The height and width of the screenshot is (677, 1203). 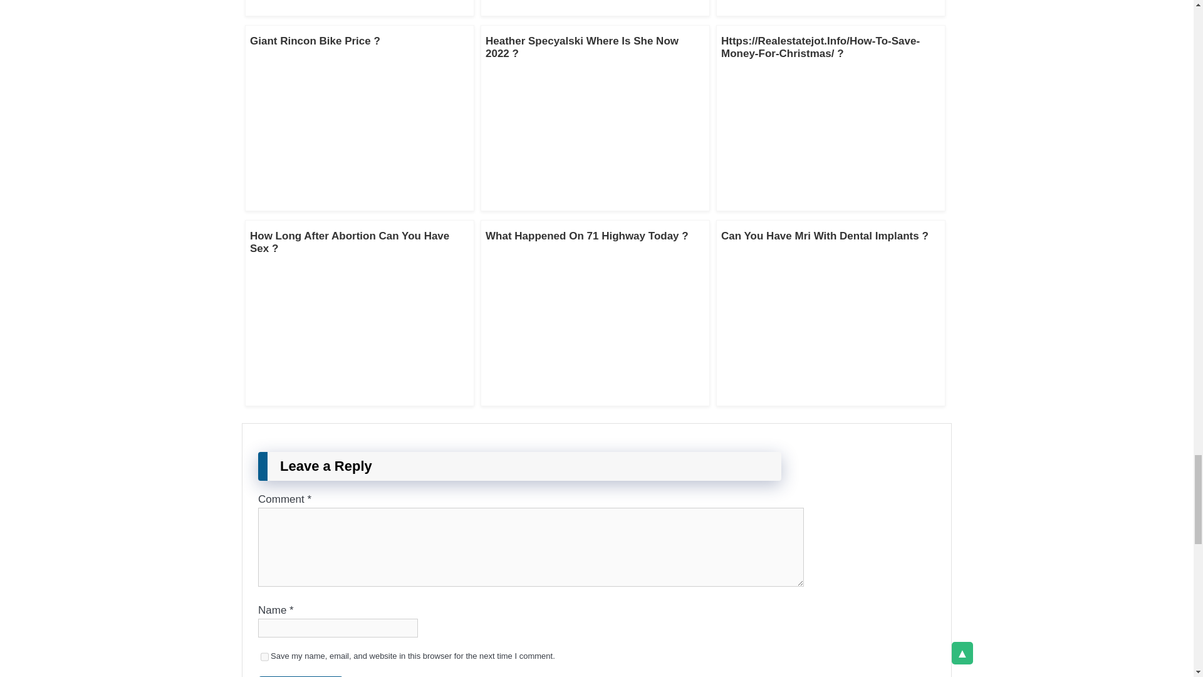 What do you see at coordinates (586, 236) in the screenshot?
I see `What Happened On 71 Highway Today ?` at bounding box center [586, 236].